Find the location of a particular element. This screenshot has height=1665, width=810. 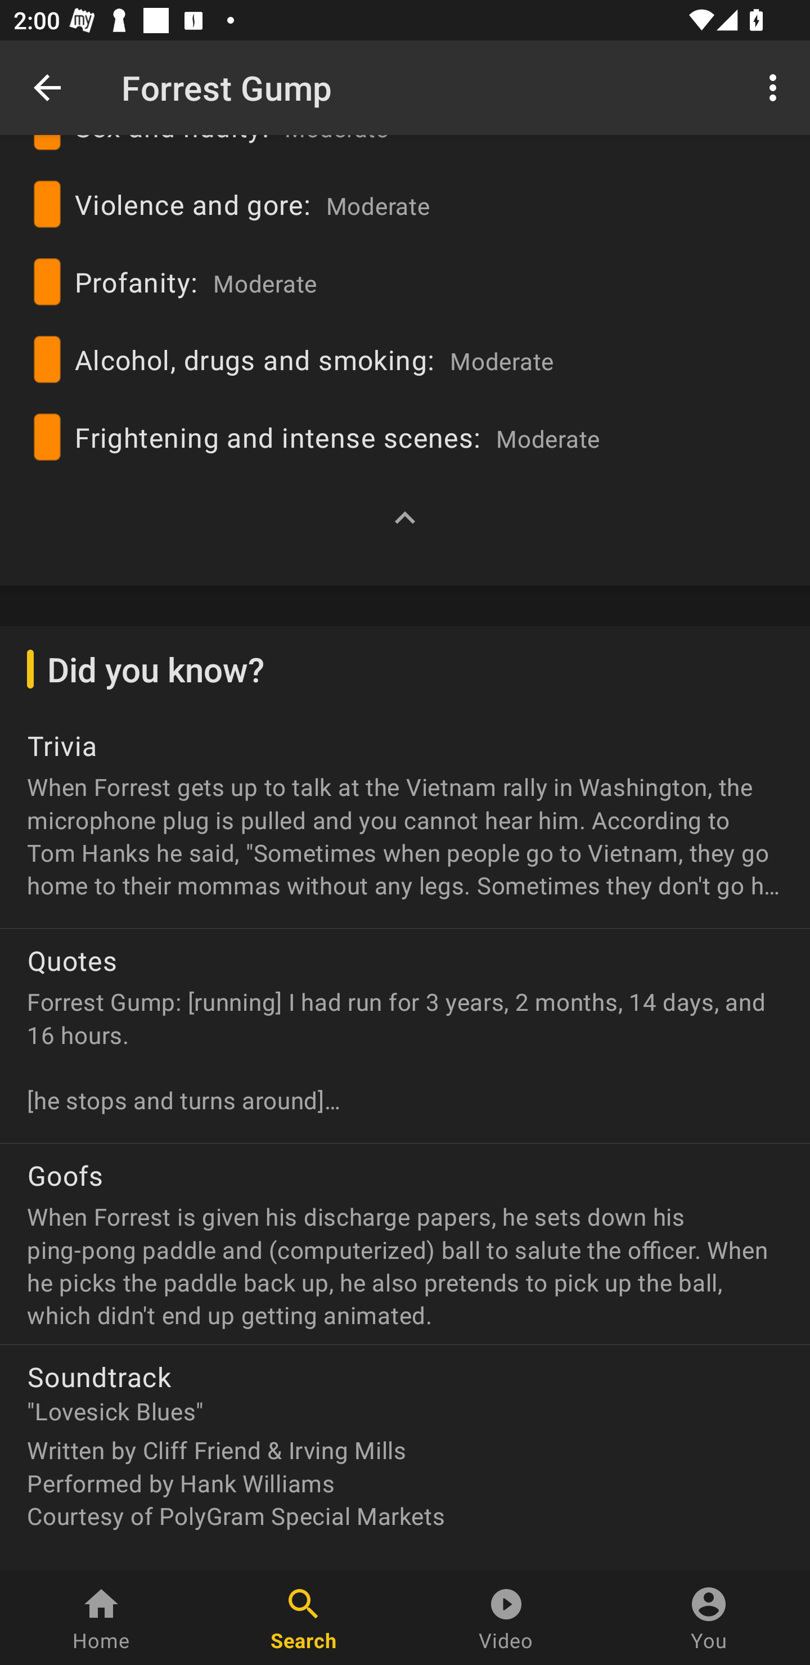

You is located at coordinates (709, 1618).